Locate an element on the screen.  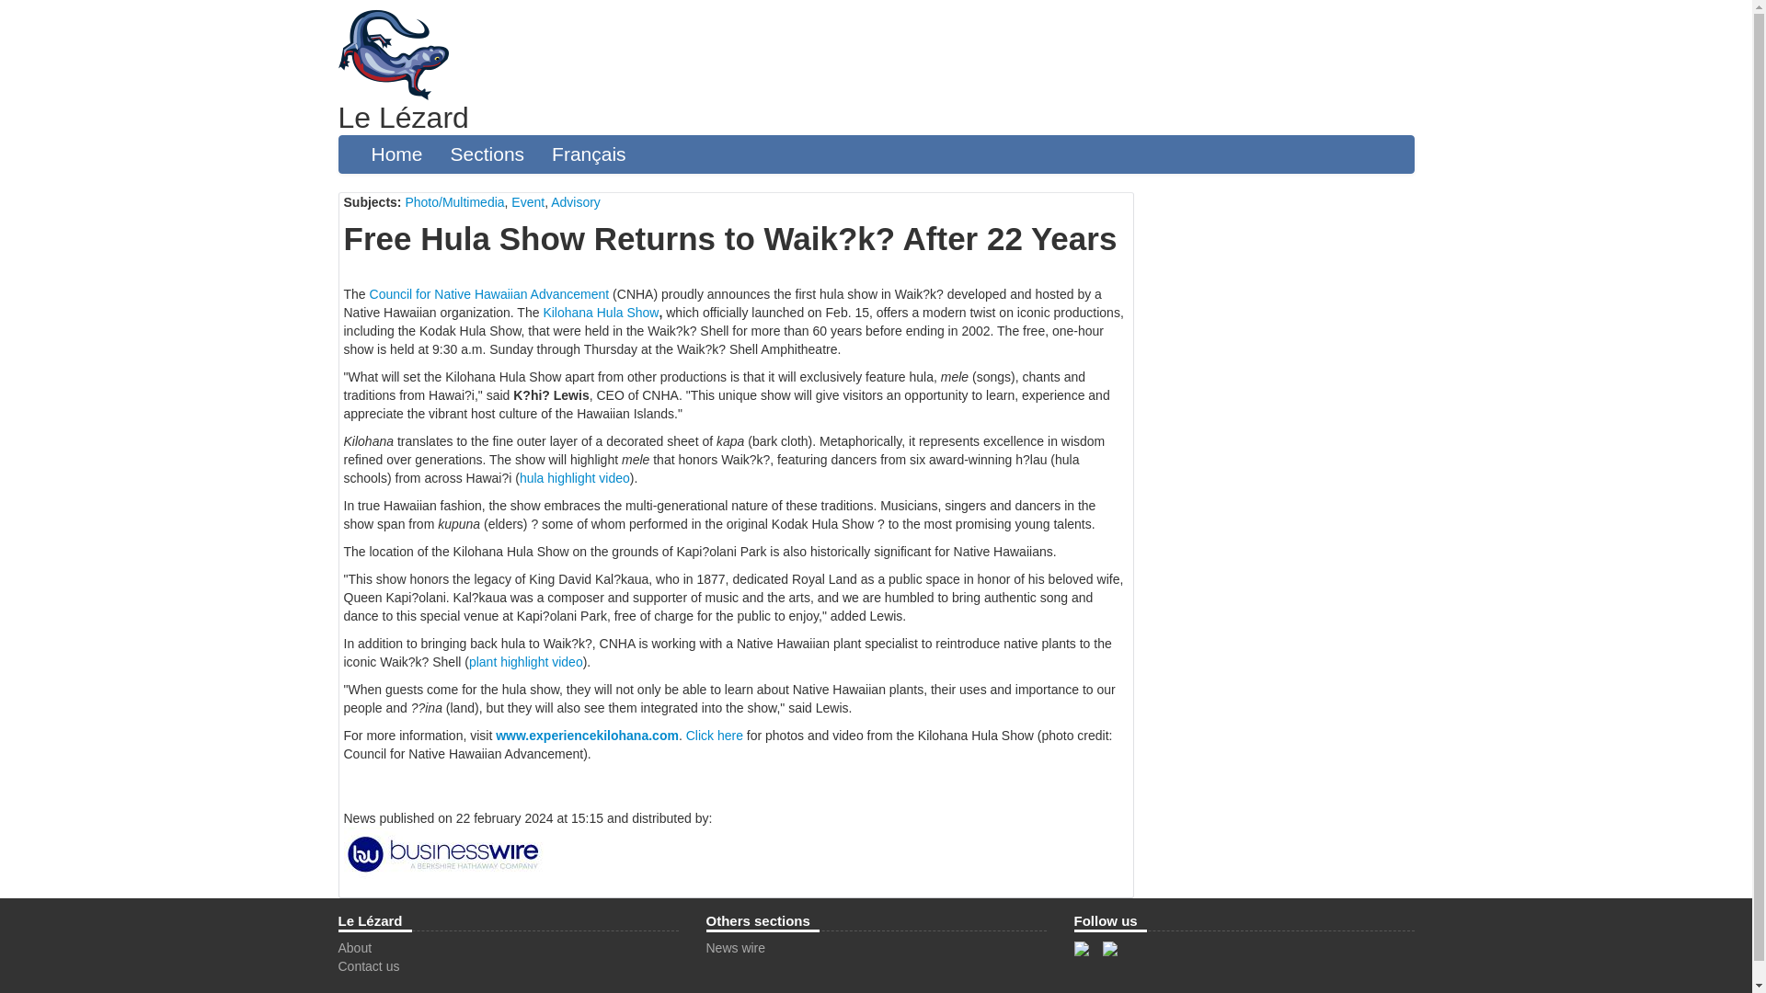
Council for Native Hawaiian Advancement is located at coordinates (489, 294).